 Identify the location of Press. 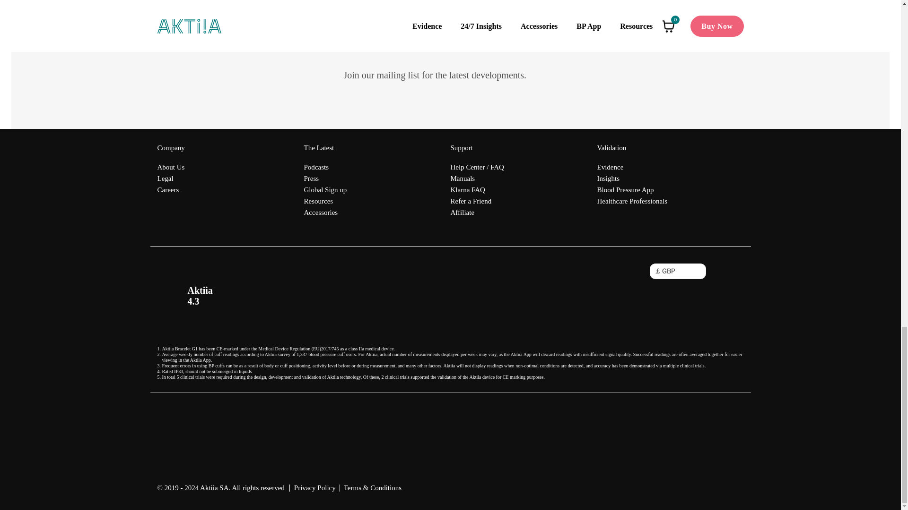
(325, 178).